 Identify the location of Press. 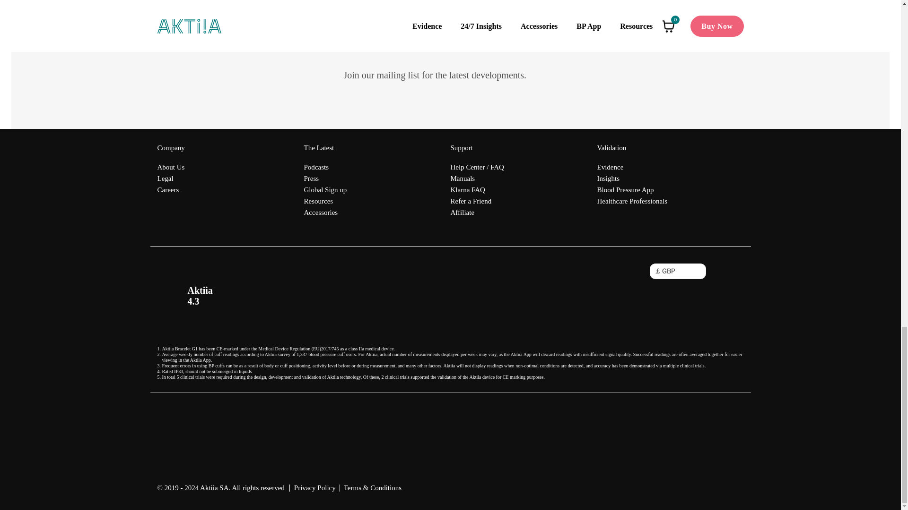
(325, 178).